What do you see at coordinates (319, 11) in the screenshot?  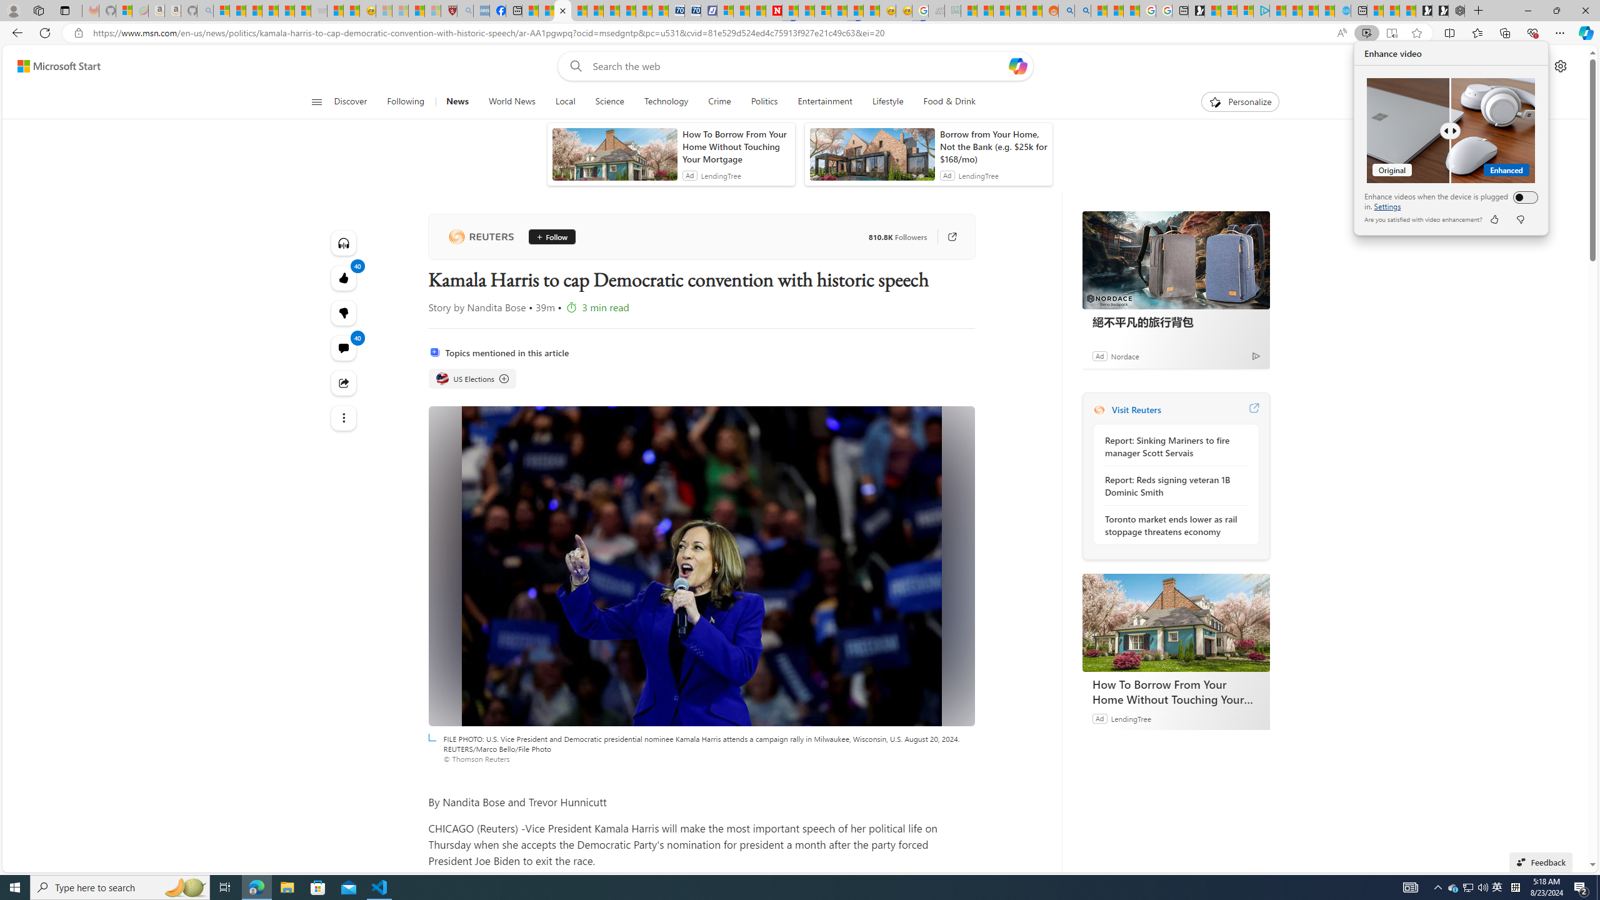 I see `Combat Siege - Sleeping` at bounding box center [319, 11].